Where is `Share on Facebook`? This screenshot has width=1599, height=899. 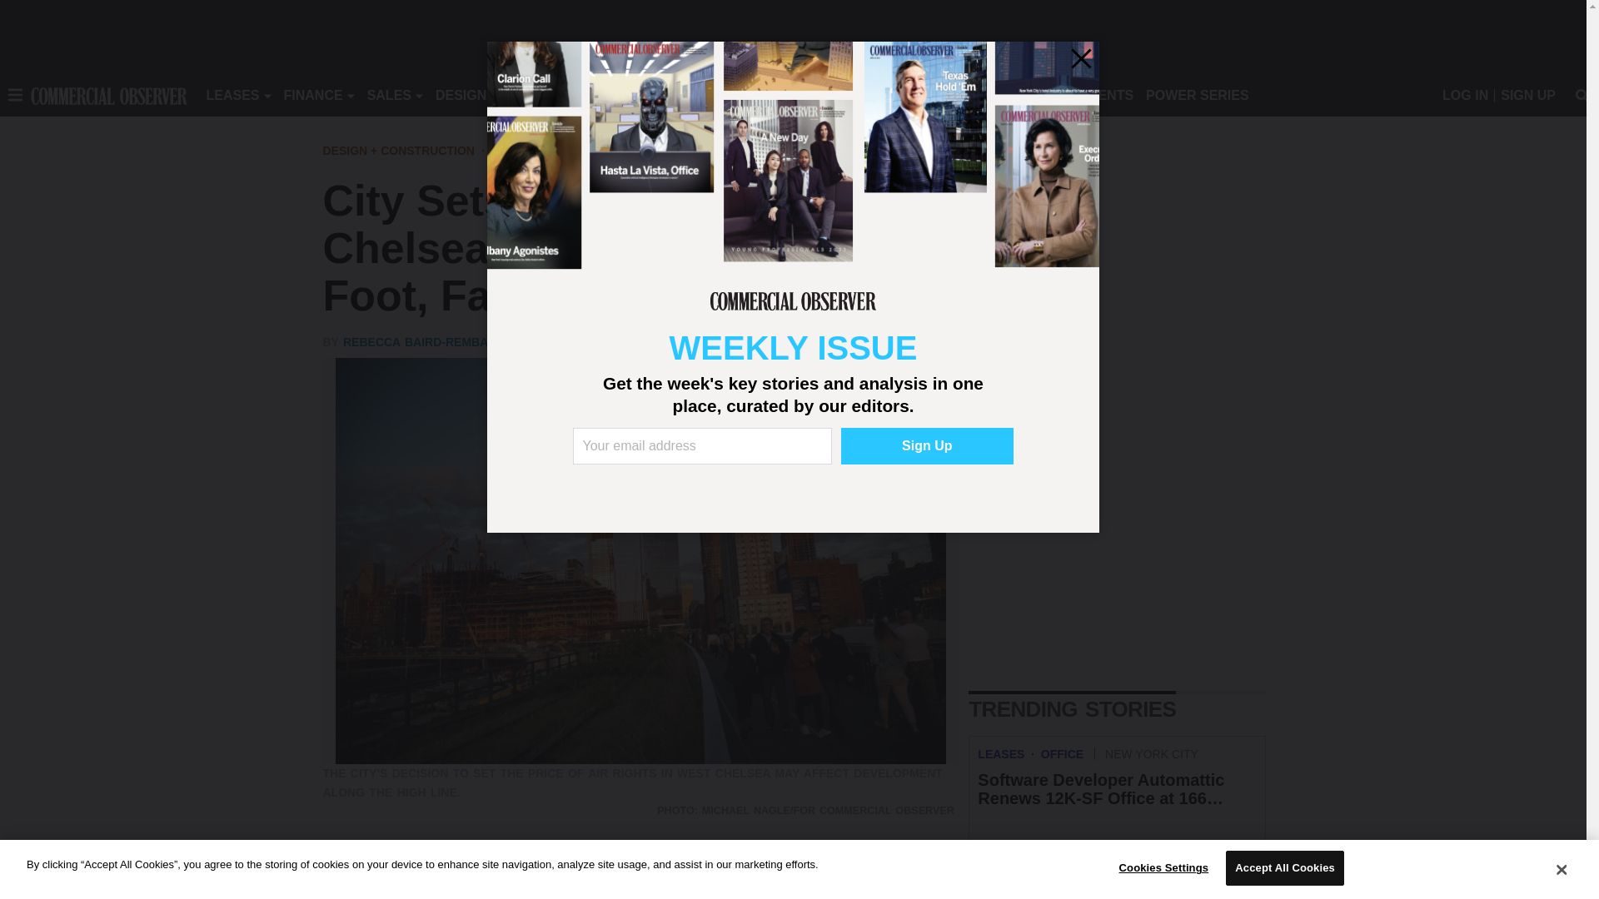
Share on Facebook is located at coordinates (338, 867).